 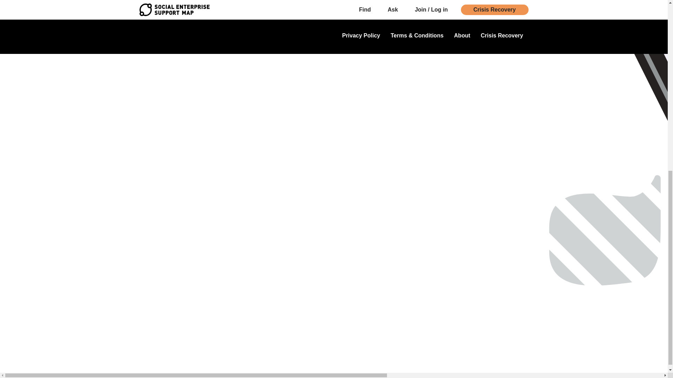 I want to click on Privacy Policy, so click(x=361, y=36).